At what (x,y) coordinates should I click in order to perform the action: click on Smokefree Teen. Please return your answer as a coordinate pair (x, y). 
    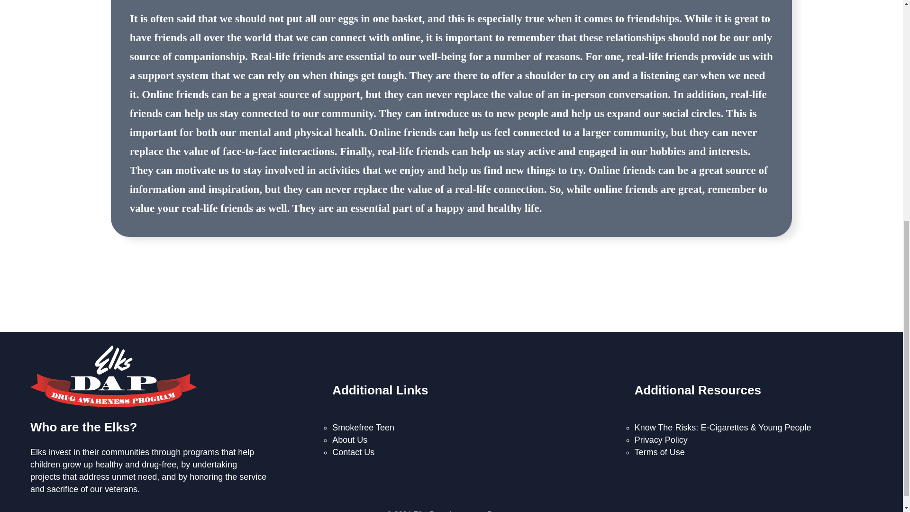
    Looking at the image, I should click on (363, 428).